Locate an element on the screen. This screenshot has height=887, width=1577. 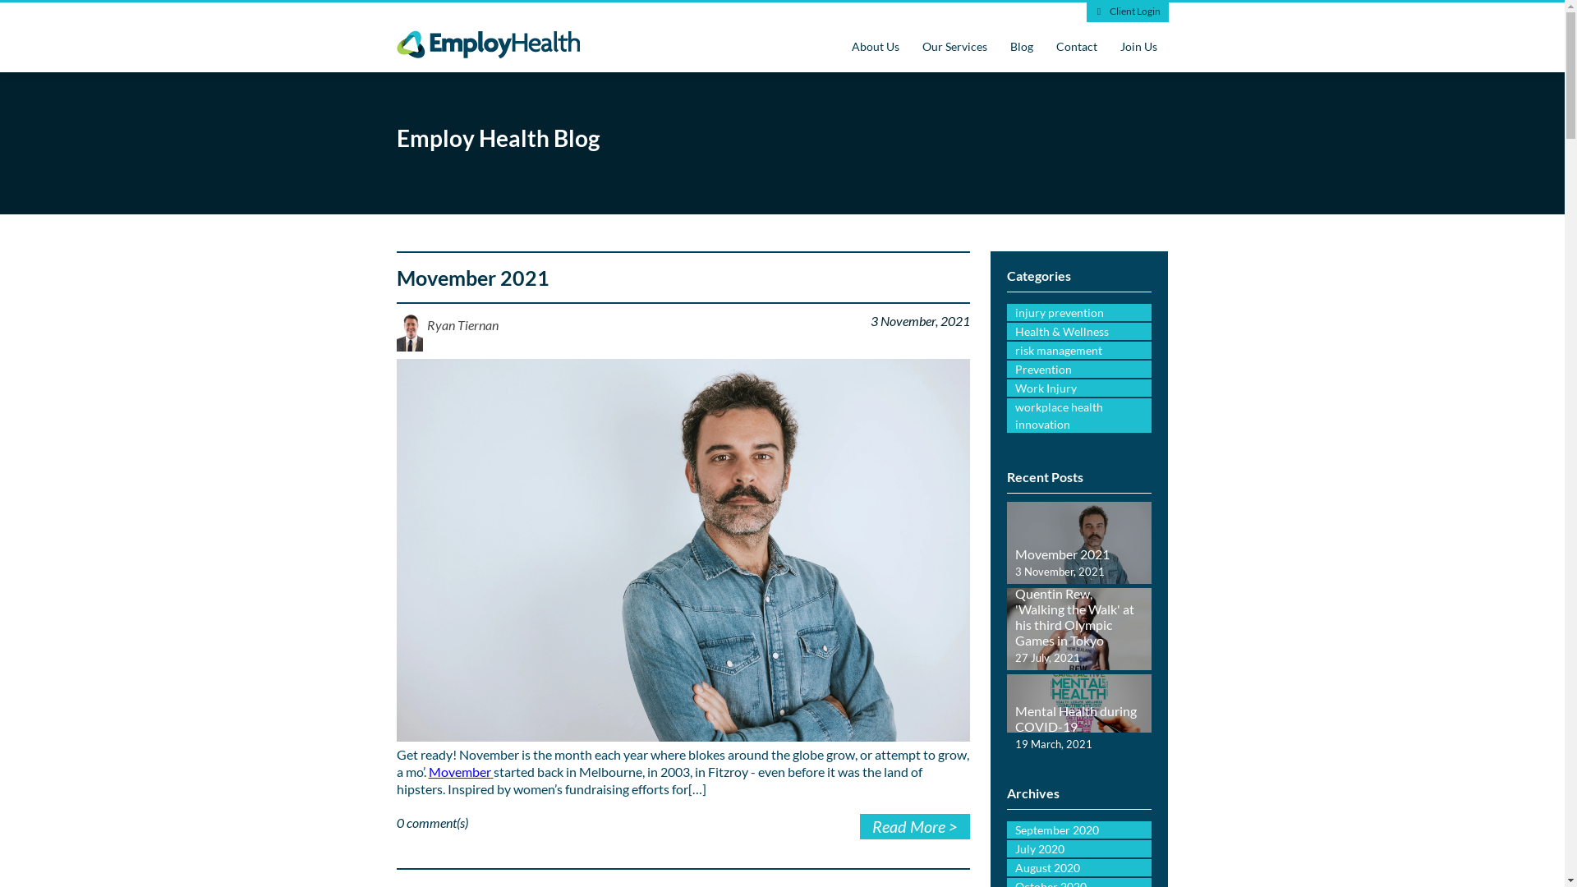
July 2020 is located at coordinates (1079, 849).